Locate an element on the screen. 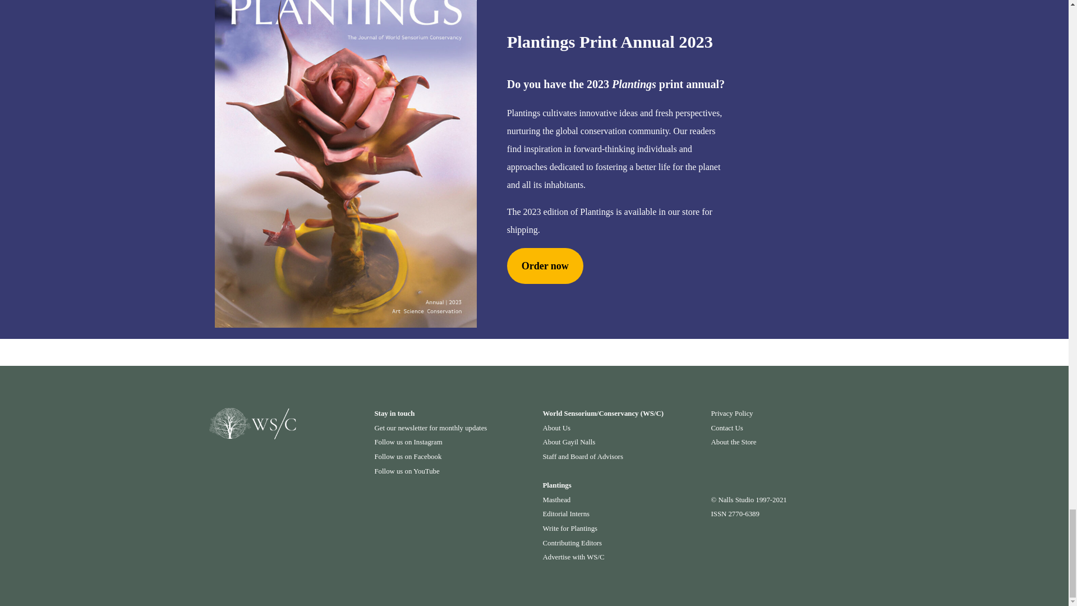  About Gayil Nalls is located at coordinates (569, 442).